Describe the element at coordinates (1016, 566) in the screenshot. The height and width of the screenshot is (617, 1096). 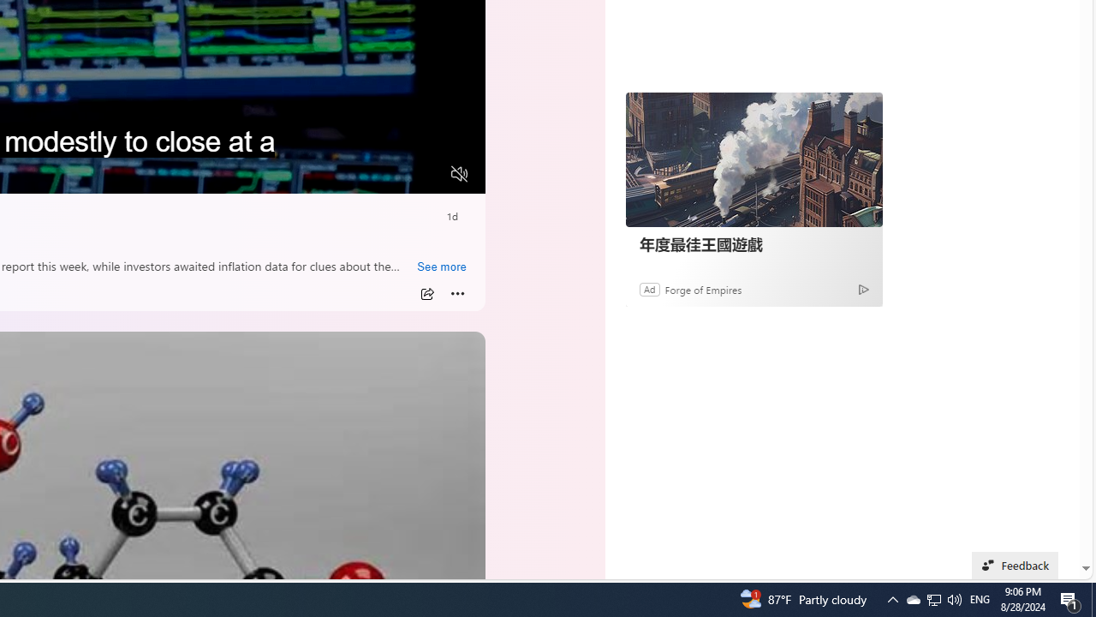
I see `Feedback` at that location.